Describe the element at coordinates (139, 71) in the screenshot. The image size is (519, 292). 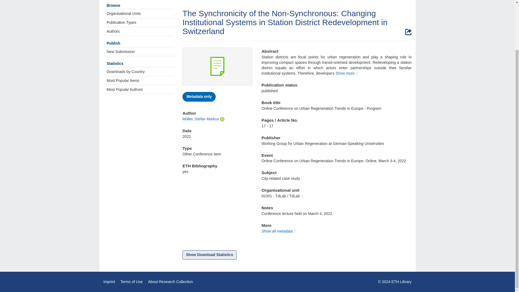
I see `Downloads by Country` at that location.